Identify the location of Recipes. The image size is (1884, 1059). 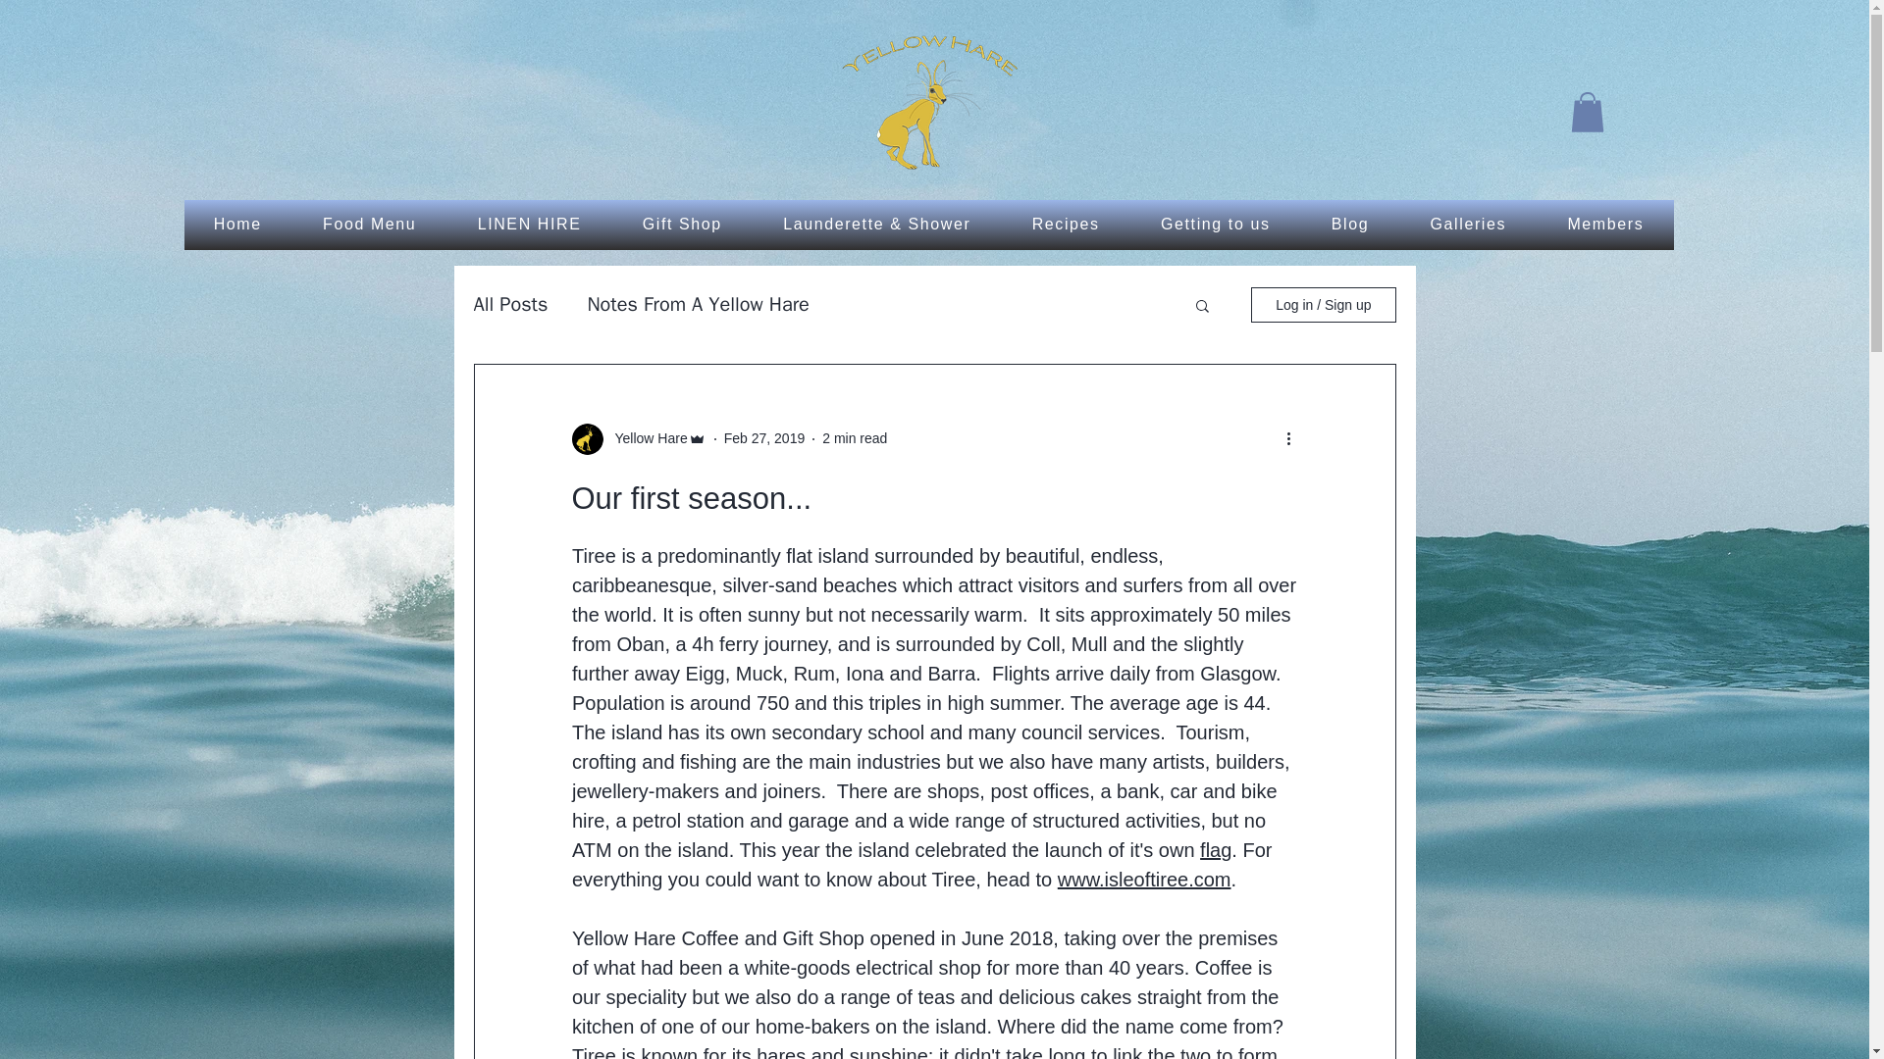
(1066, 225).